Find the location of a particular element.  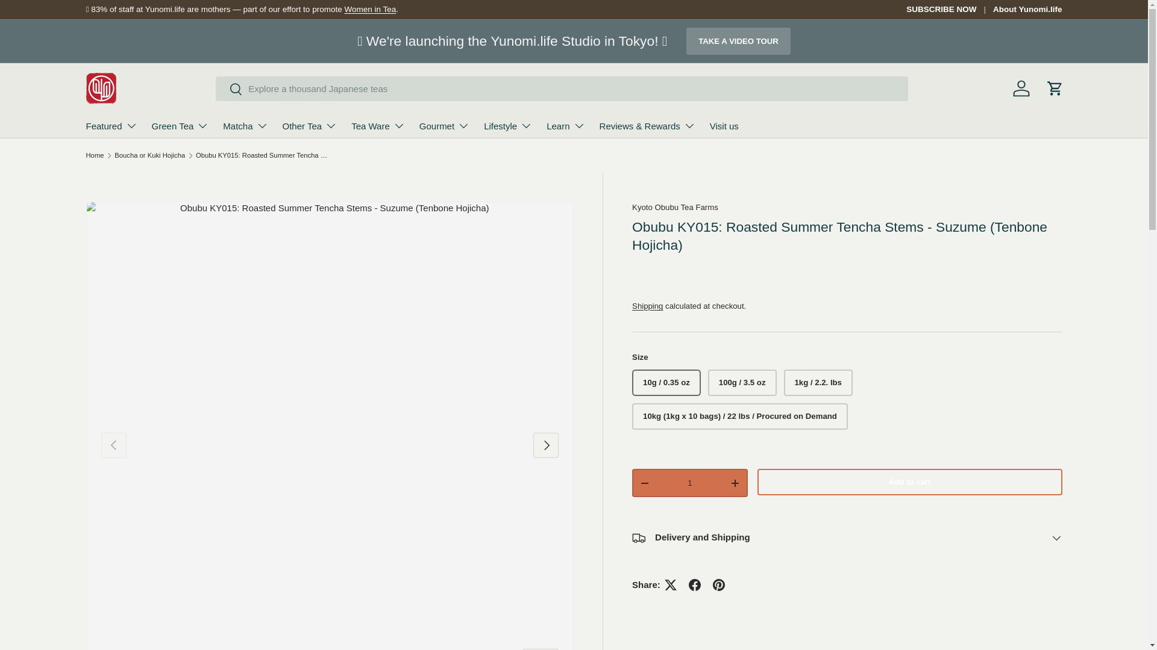

SKIP TO CONTENT is located at coordinates (50, 18).